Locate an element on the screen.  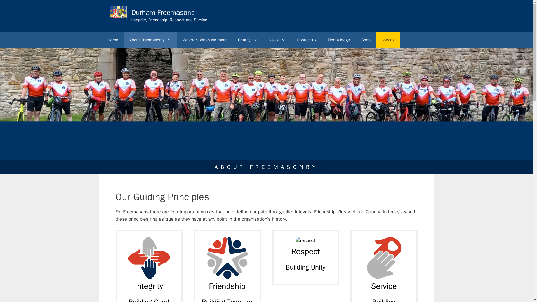
integrity is located at coordinates (149, 258).